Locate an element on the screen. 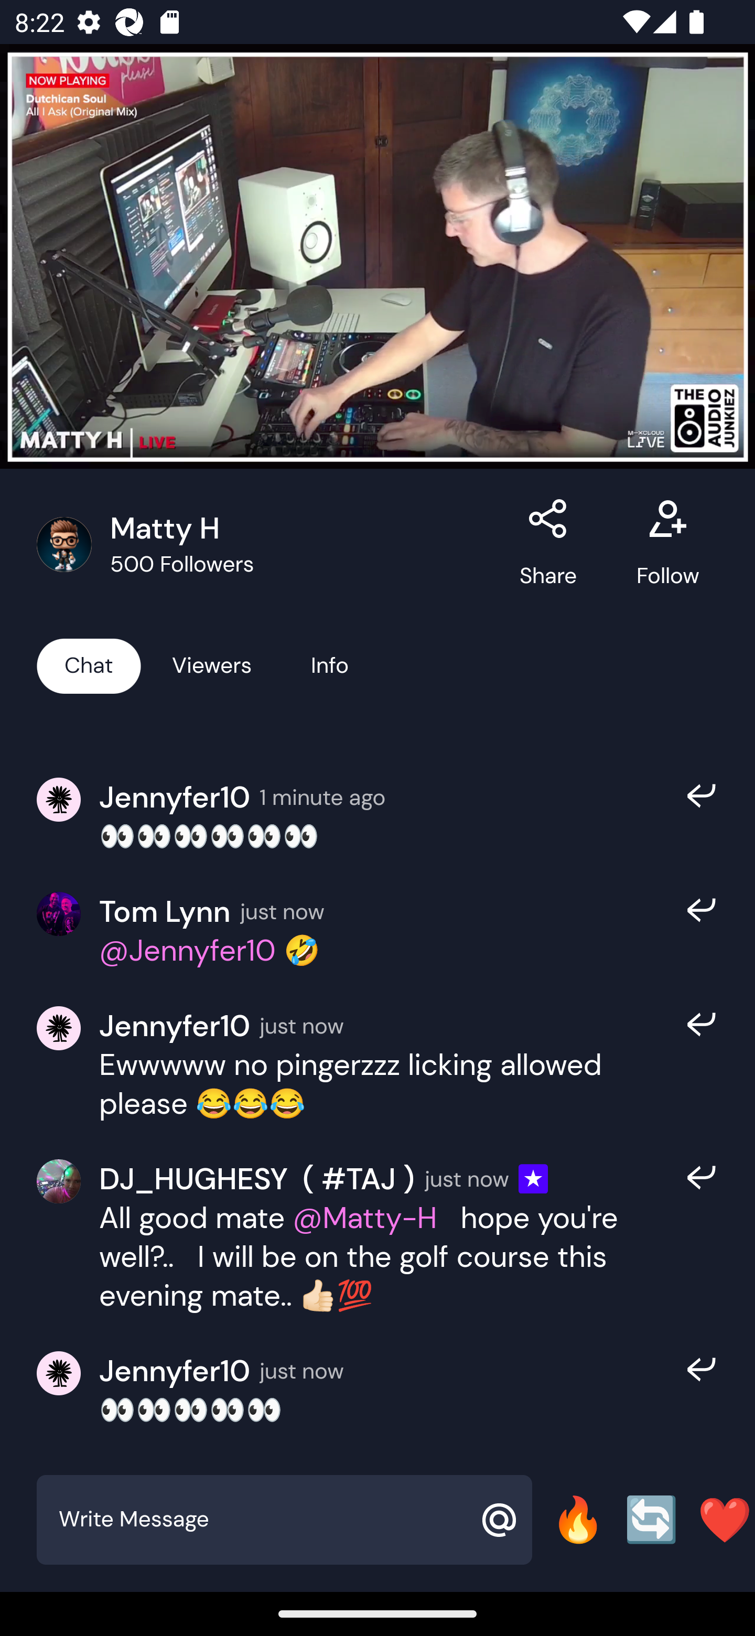  🔄 is located at coordinates (651, 1520).